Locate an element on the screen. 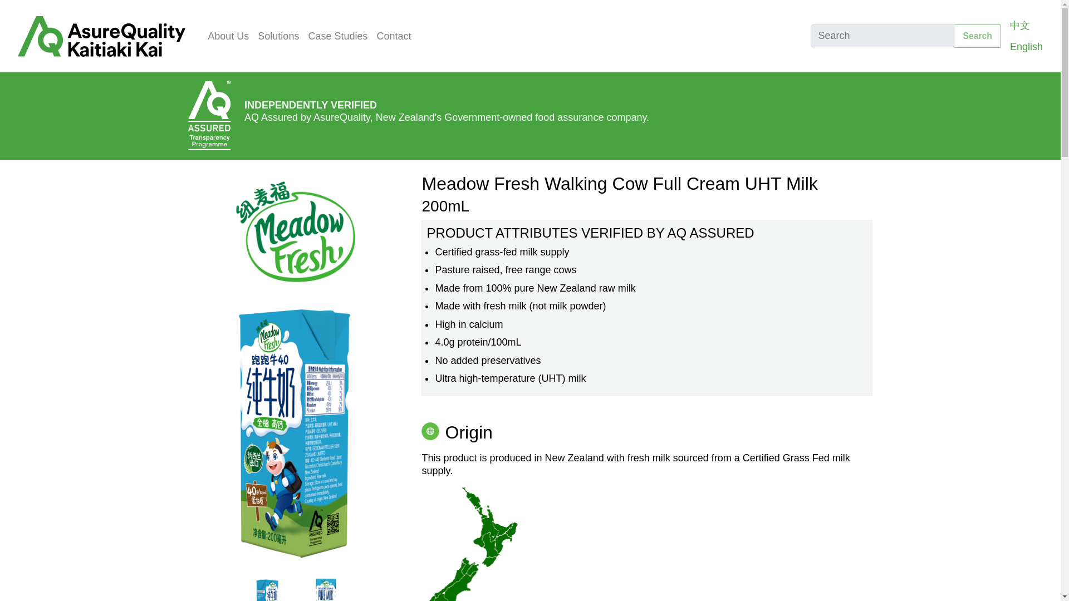  About Us is located at coordinates (228, 37).